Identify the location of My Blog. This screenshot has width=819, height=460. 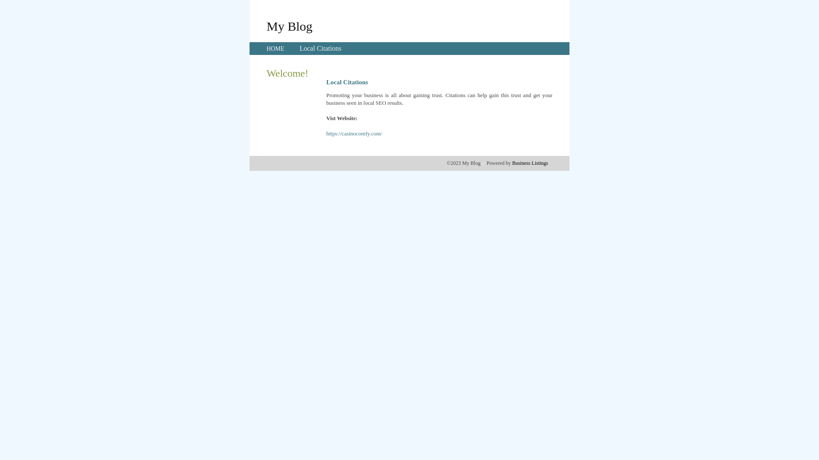
(290, 26).